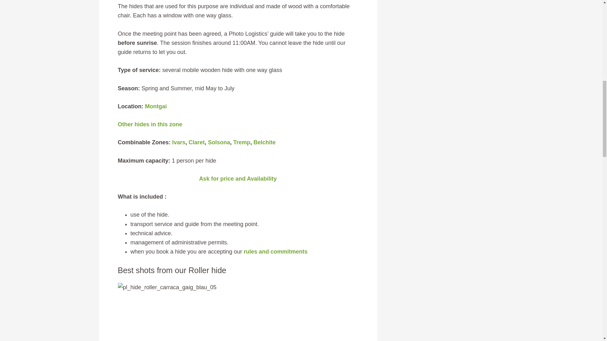 The height and width of the screenshot is (341, 607). I want to click on Ask for price and Availability, so click(238, 179).